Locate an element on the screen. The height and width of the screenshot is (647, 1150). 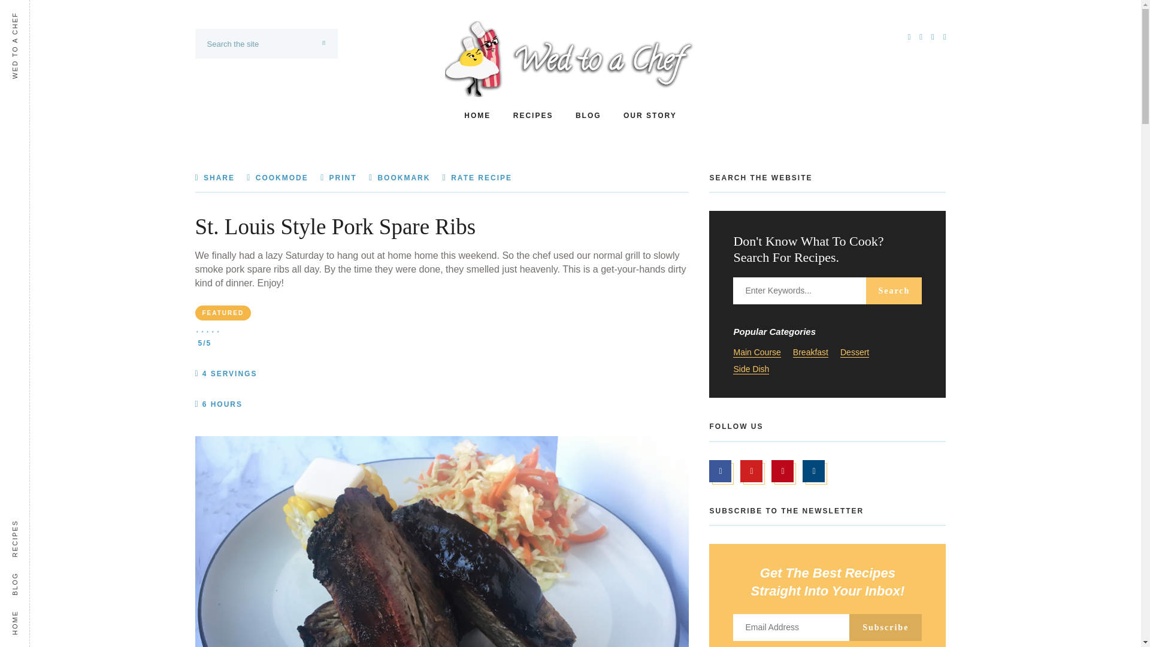
OUR STORY is located at coordinates (650, 116).